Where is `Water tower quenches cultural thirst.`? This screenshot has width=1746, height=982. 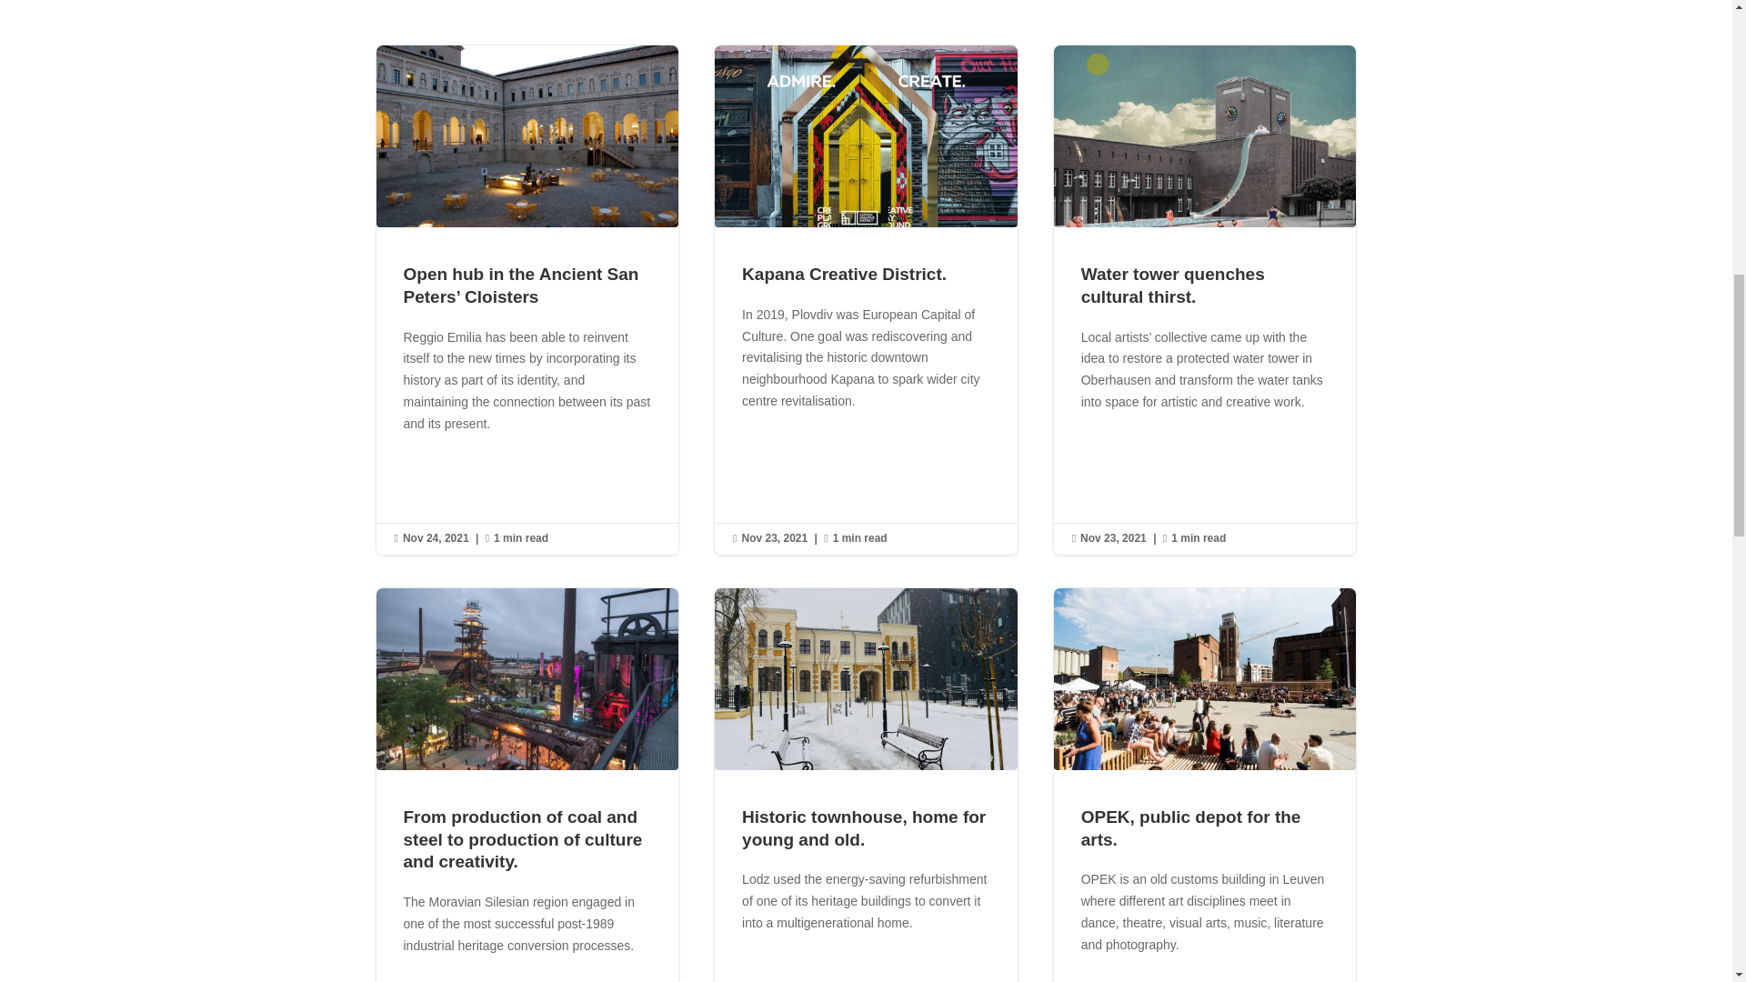
Water tower quenches cultural thirst. is located at coordinates (1172, 285).